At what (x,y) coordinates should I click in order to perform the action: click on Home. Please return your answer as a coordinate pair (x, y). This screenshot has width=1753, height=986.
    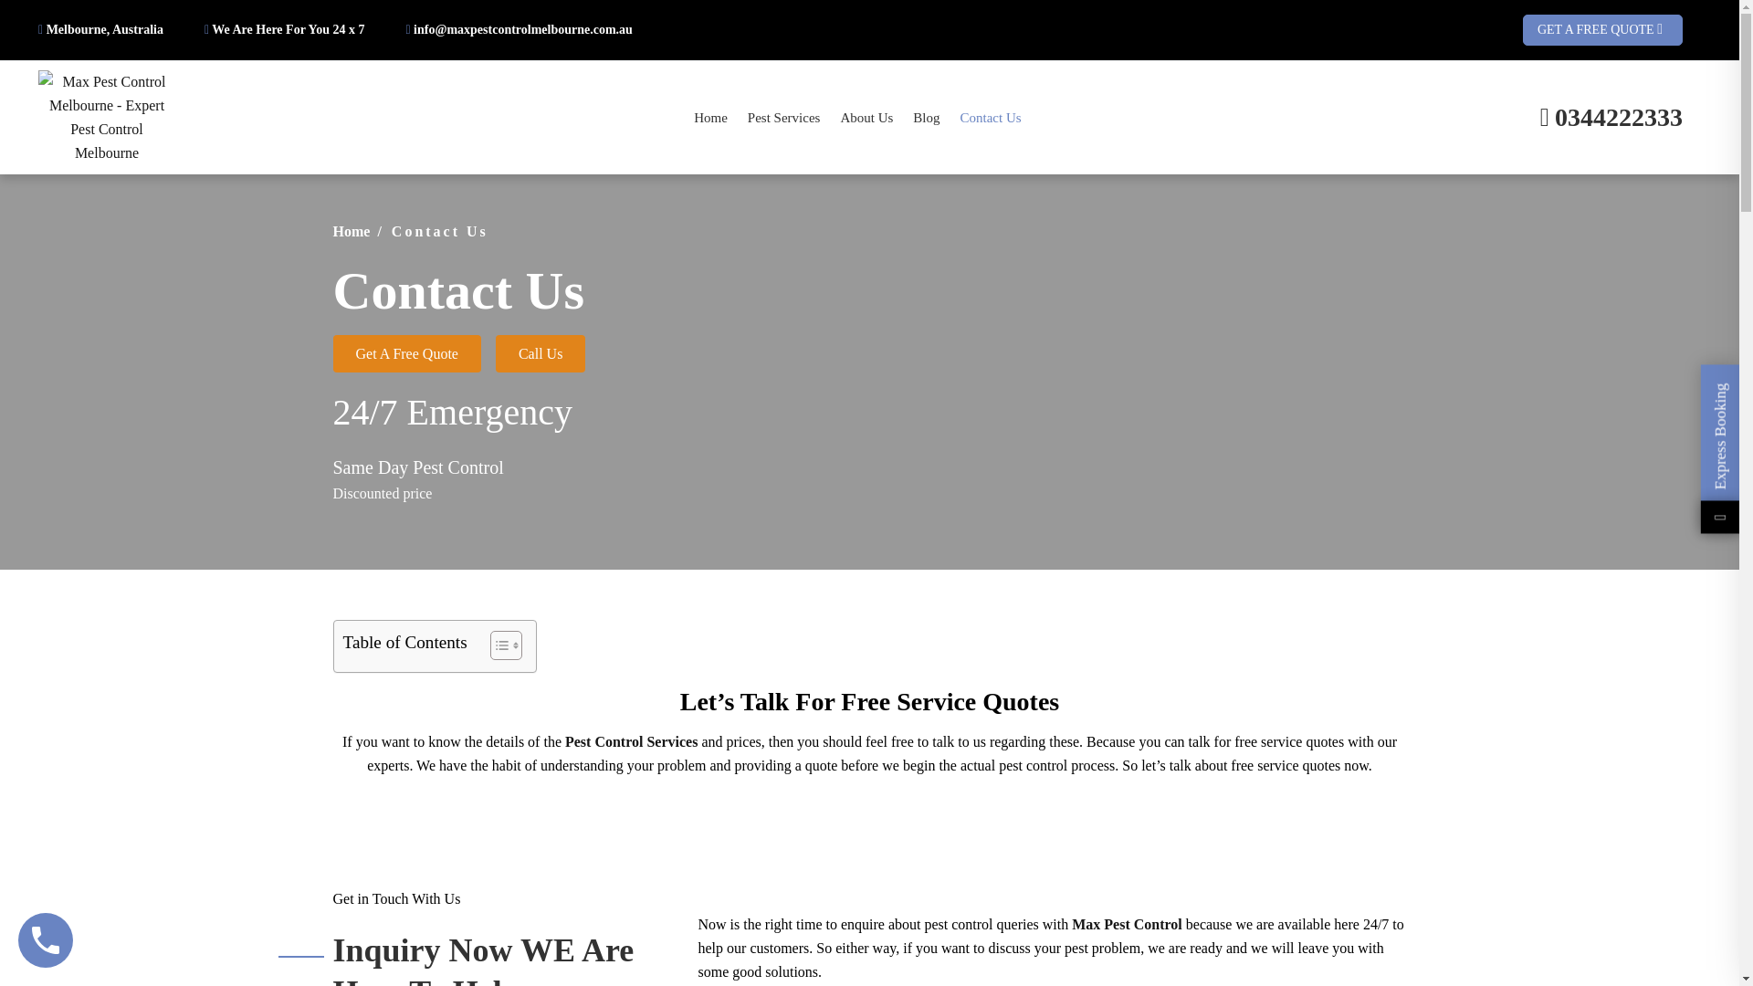
    Looking at the image, I should click on (710, 117).